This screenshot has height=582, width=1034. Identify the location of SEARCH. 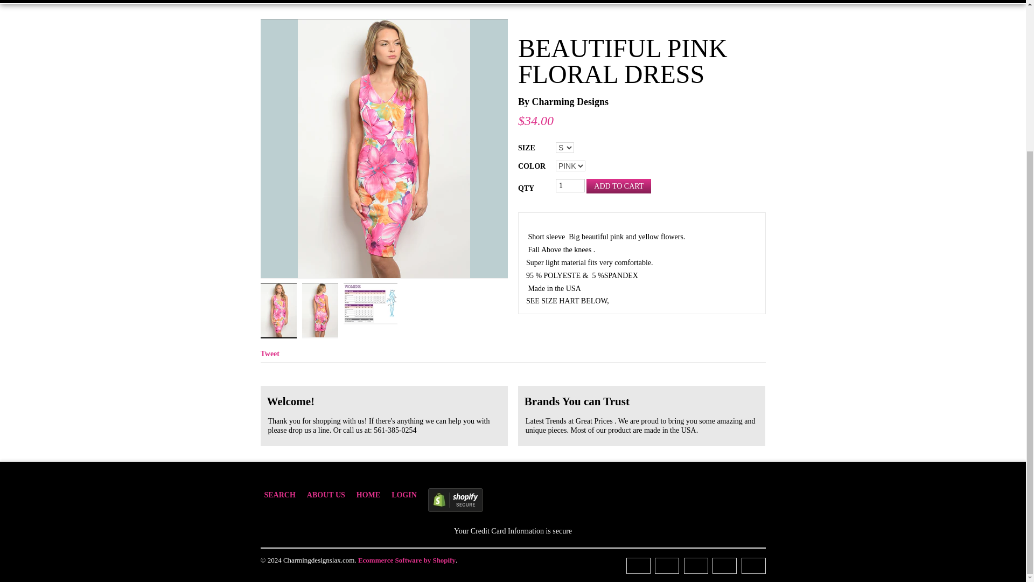
(284, 496).